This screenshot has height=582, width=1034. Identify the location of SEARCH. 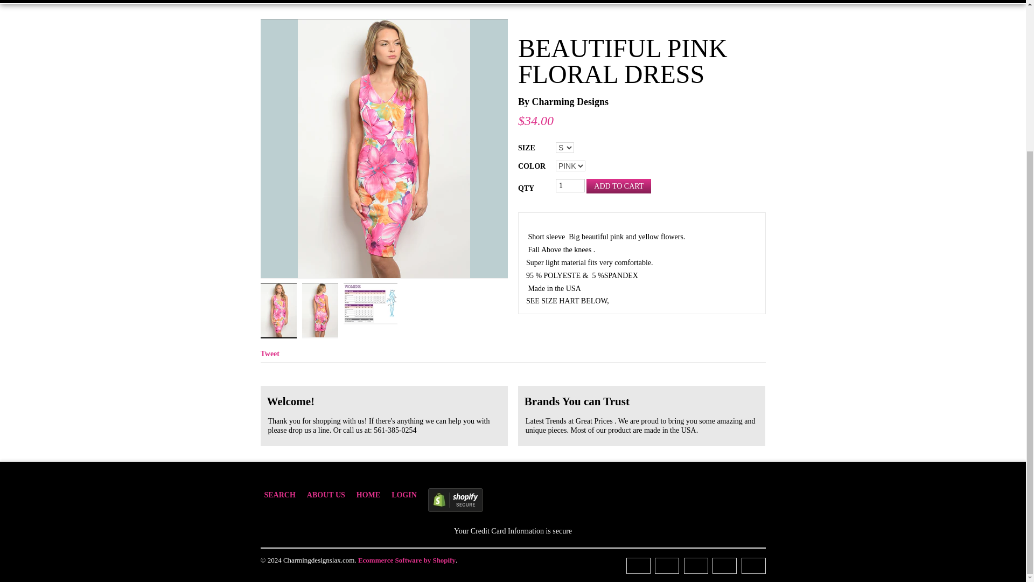
(284, 496).